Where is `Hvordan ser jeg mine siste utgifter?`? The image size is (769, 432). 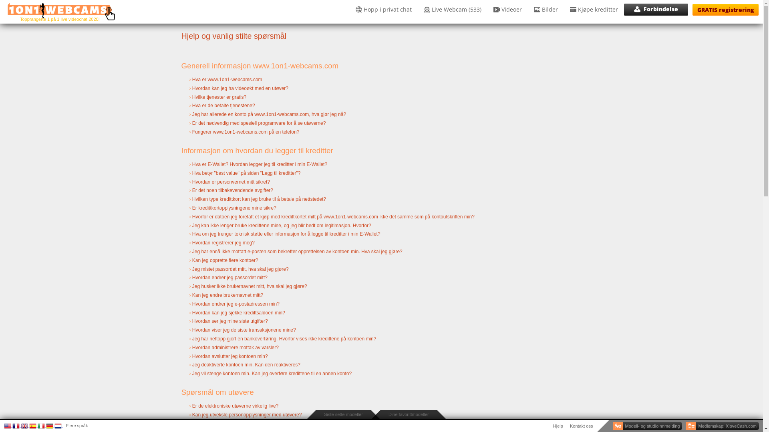
Hvordan ser jeg mine siste utgifter? is located at coordinates (230, 321).